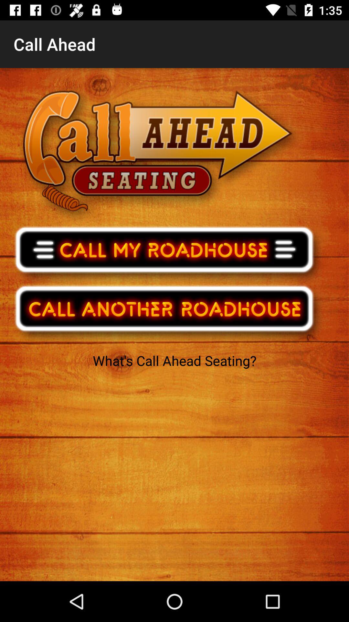 Image resolution: width=349 pixels, height=622 pixels. Describe the element at coordinates (169, 254) in the screenshot. I see `initiate phone call option` at that location.